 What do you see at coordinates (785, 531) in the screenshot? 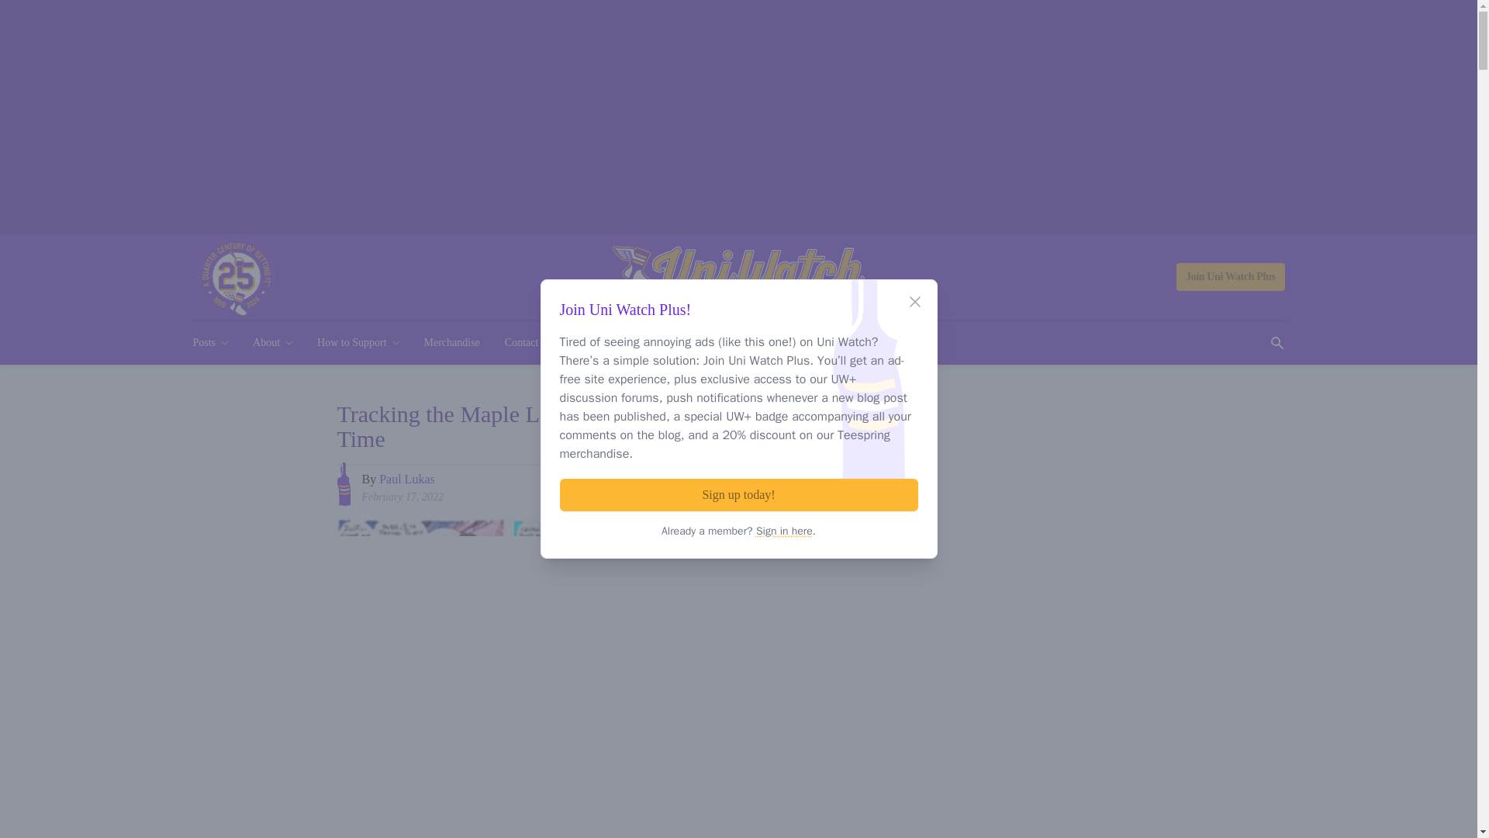
I see `Sign in here` at bounding box center [785, 531].